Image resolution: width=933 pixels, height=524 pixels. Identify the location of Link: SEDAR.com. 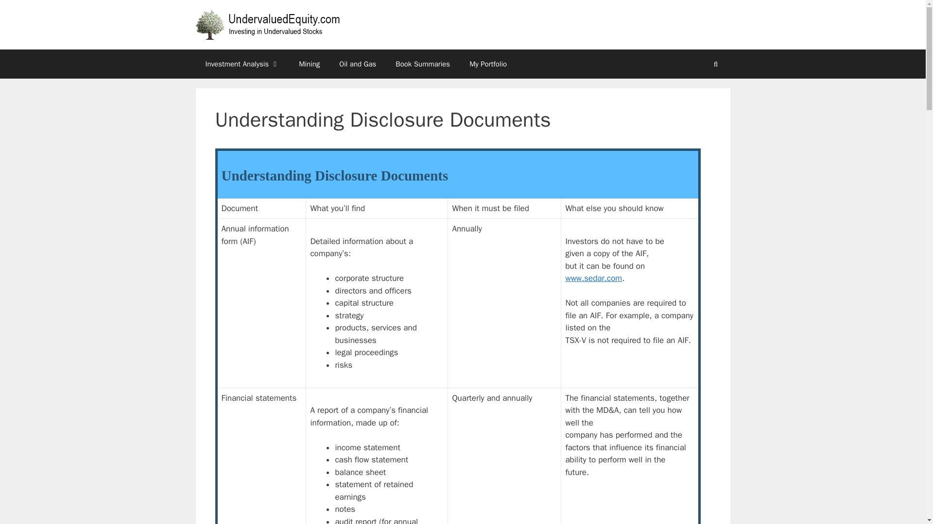
(594, 278).